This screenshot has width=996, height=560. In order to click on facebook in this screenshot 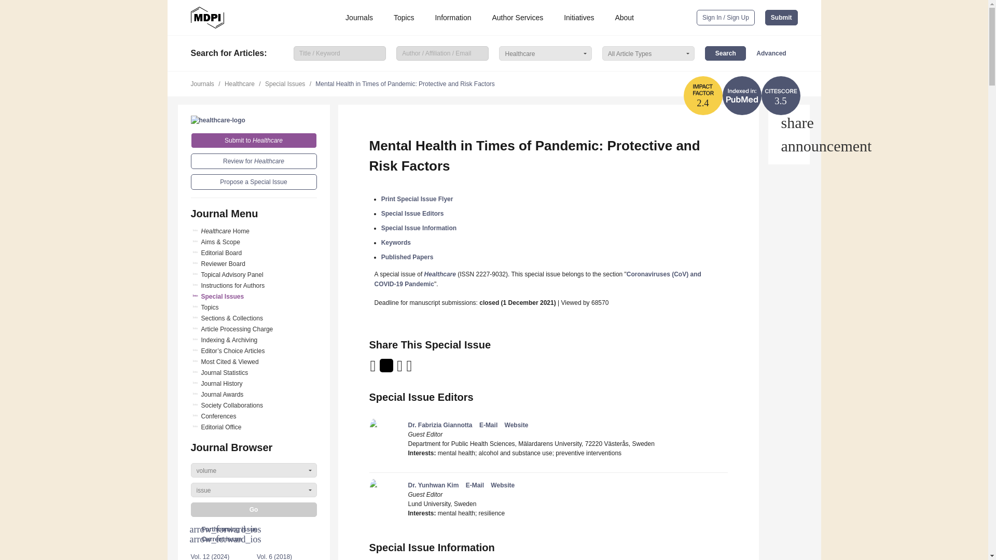, I will do `click(410, 369)`.